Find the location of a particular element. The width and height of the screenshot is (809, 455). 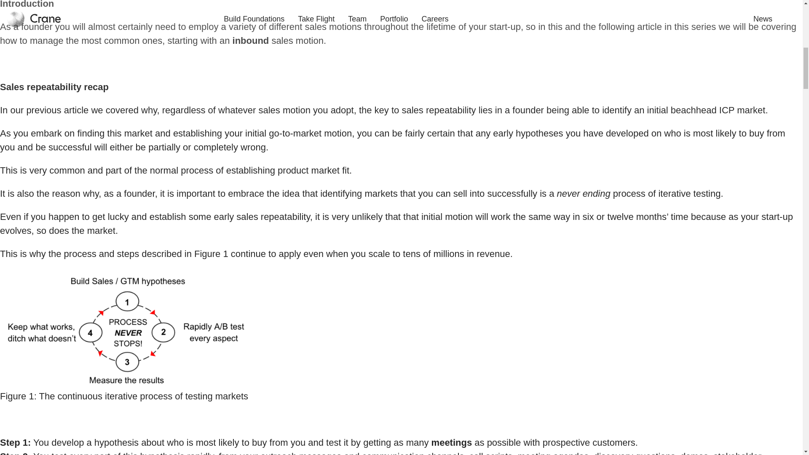

previous article is located at coordinates (57, 110).